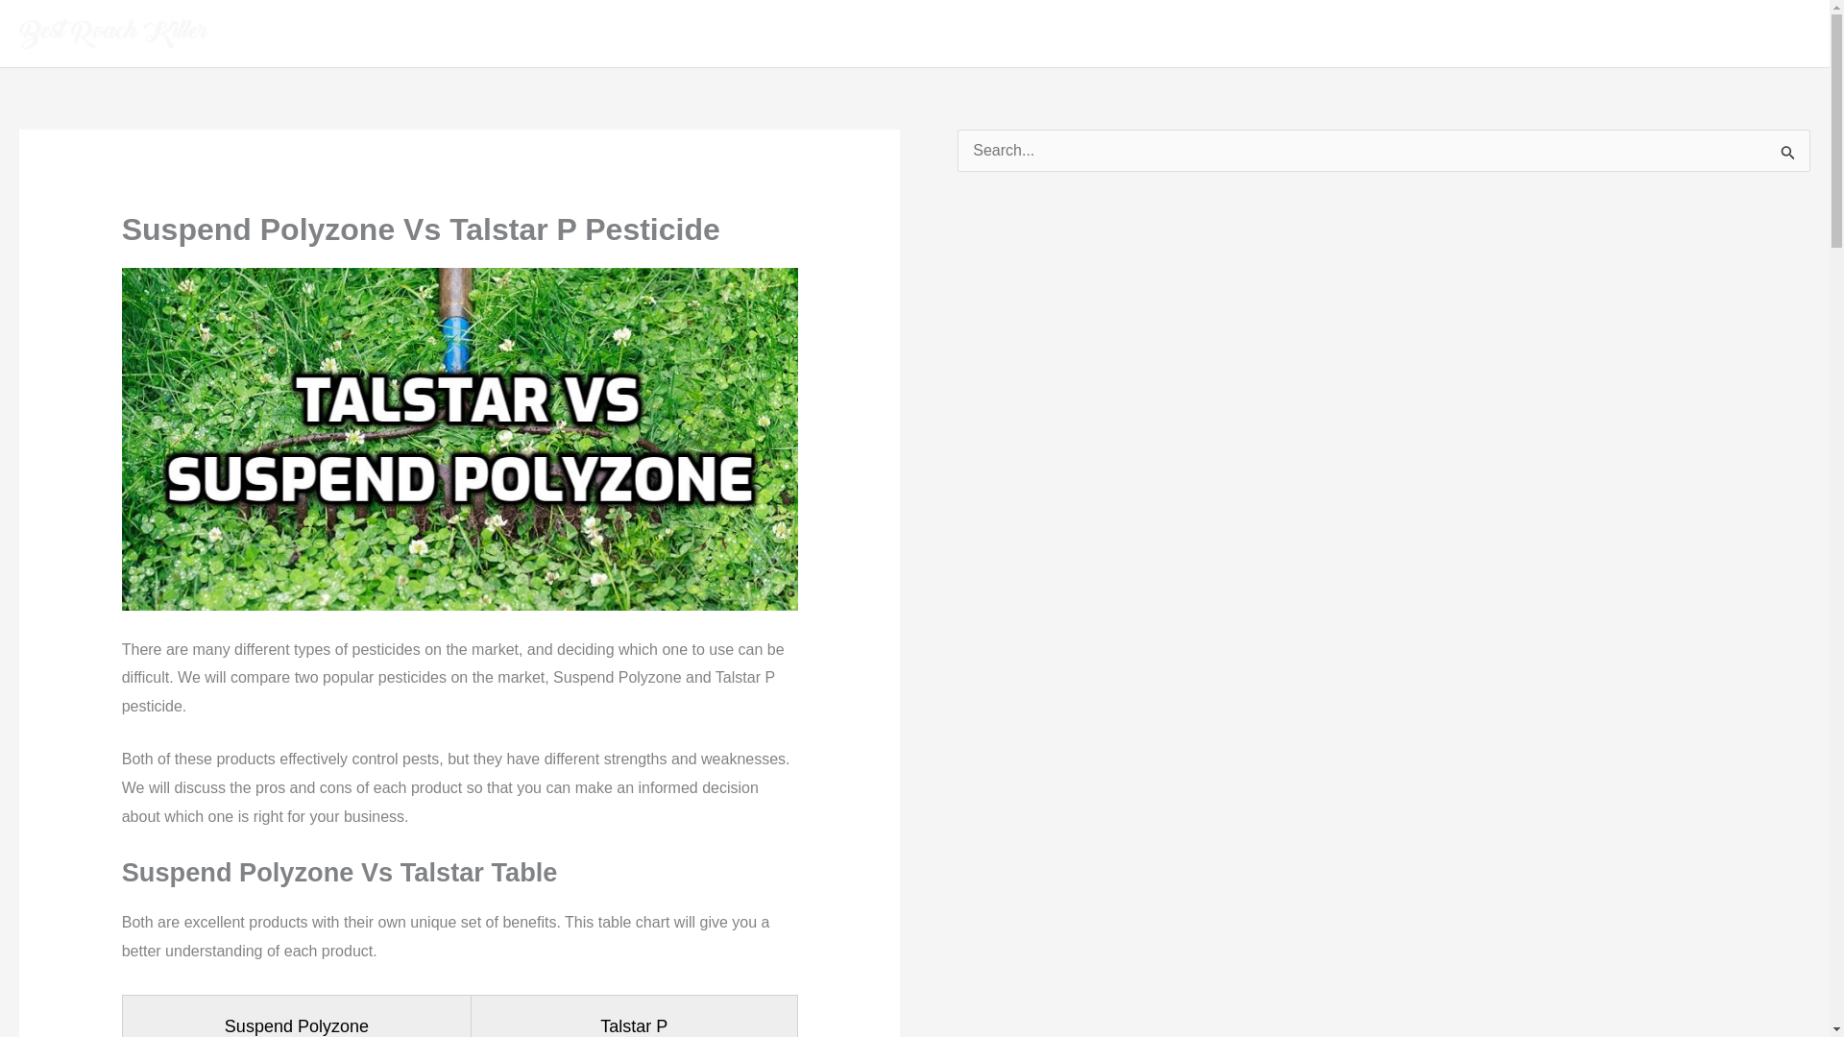  Describe the element at coordinates (1756, 34) in the screenshot. I see `Roach Blog` at that location.